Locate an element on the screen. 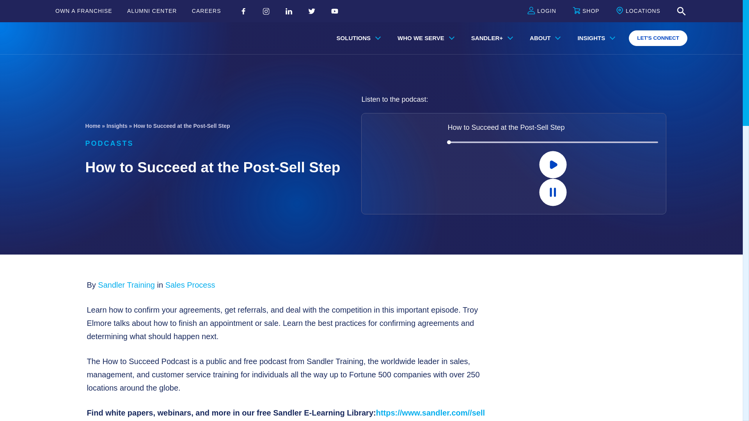  LOGIN is located at coordinates (541, 11).